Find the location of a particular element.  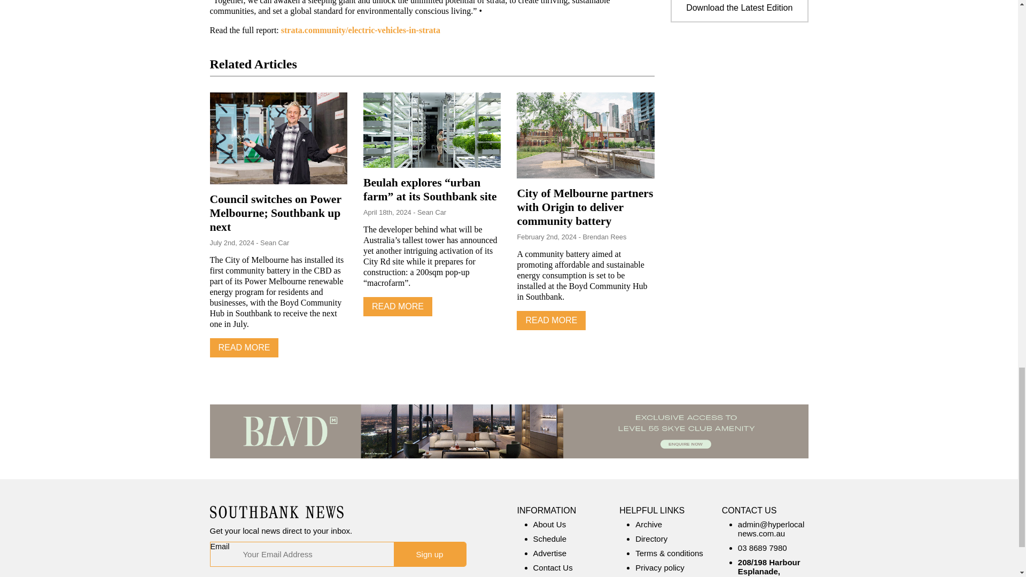

Council switches on Power Melbourne; Southbank up next is located at coordinates (275, 213).